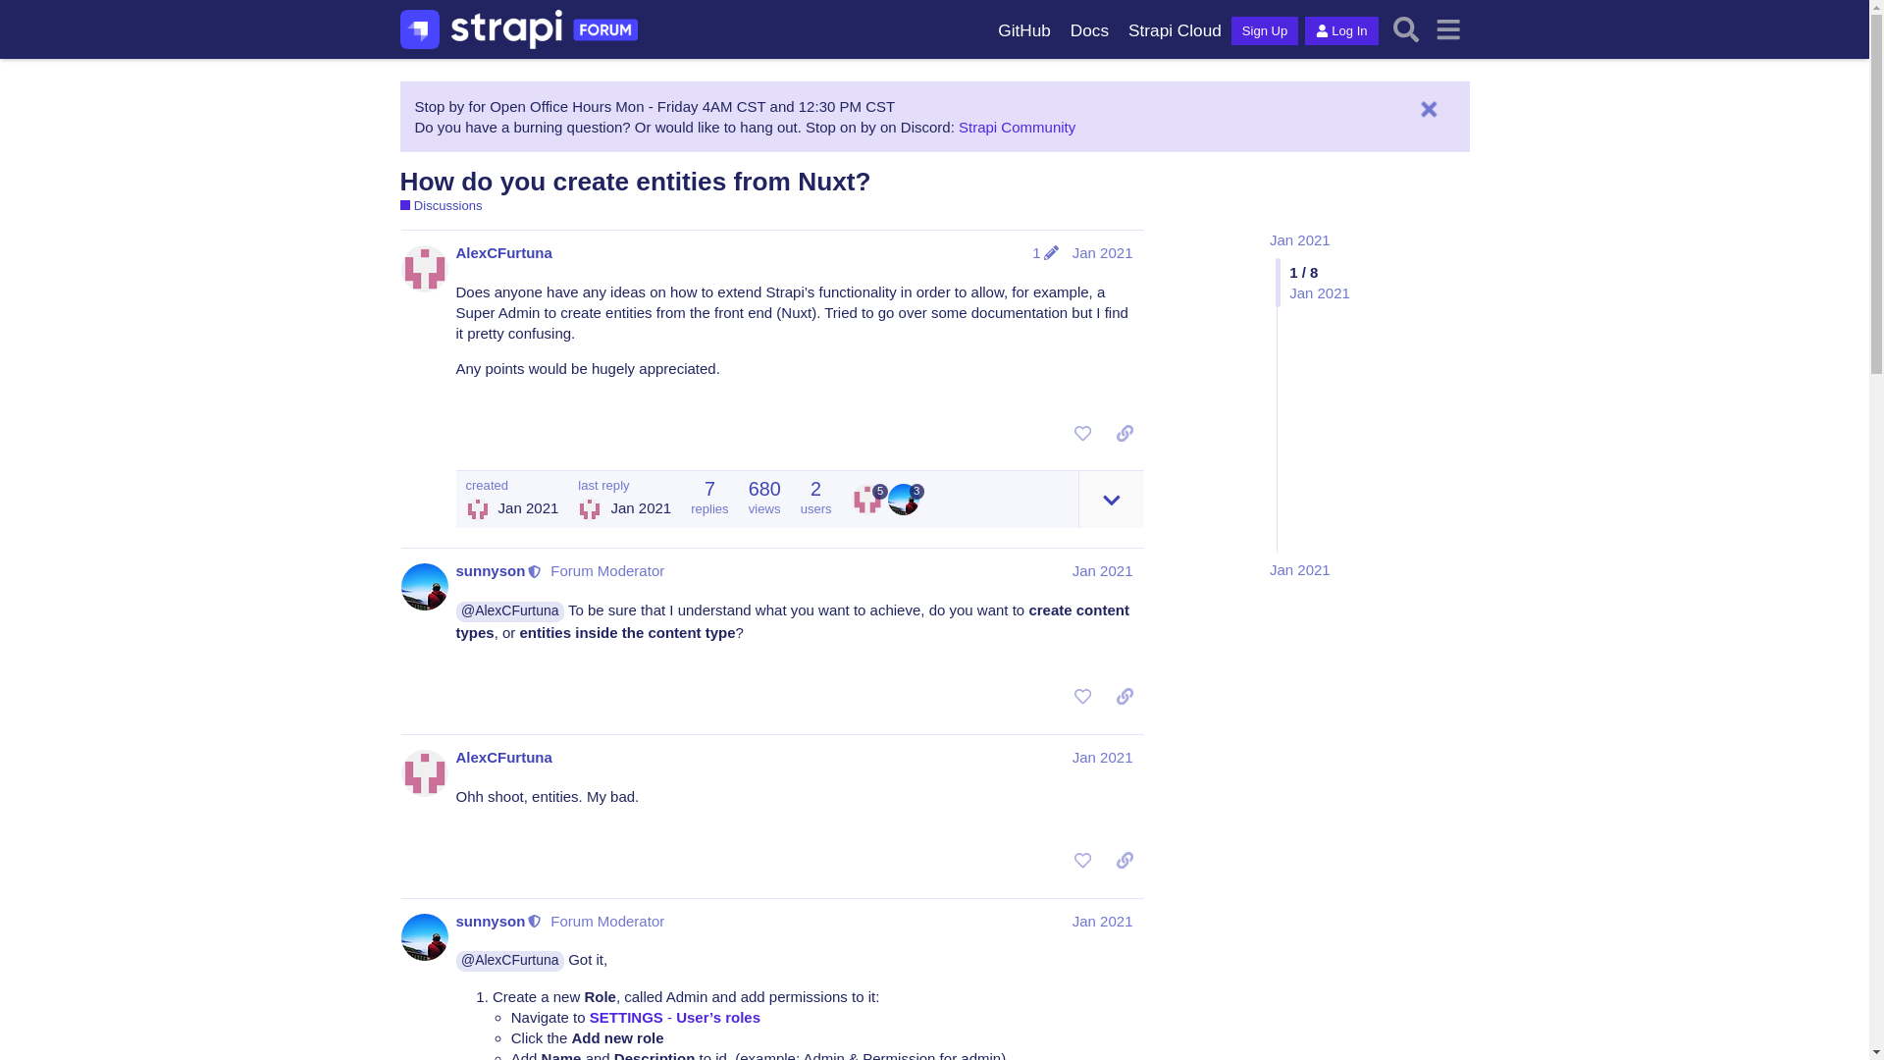  I want to click on last reply, so click(624, 485).